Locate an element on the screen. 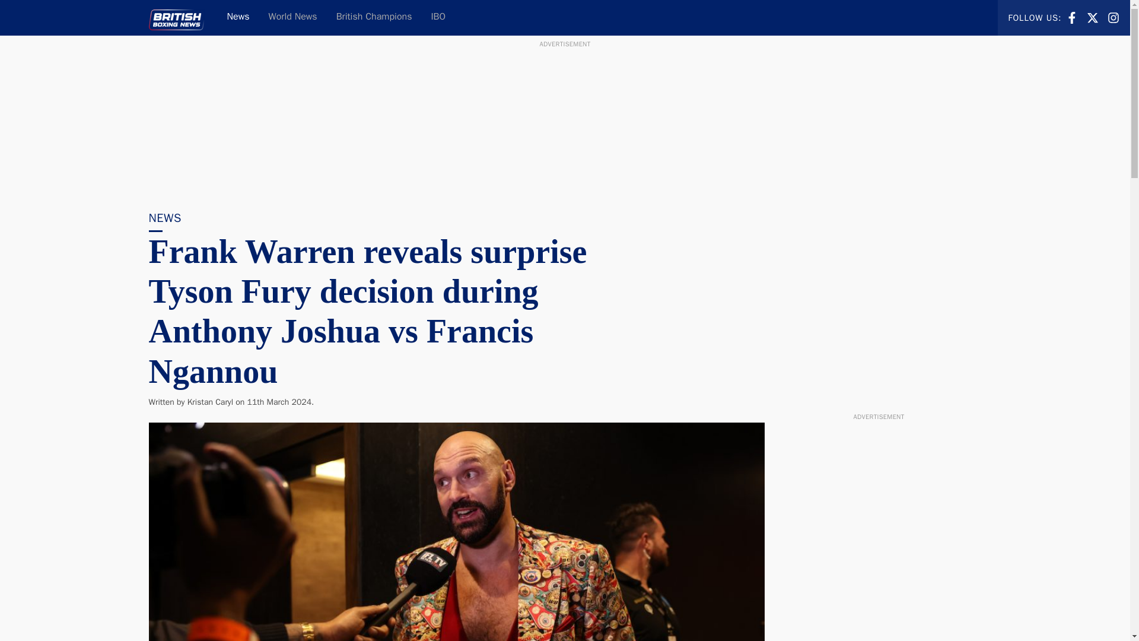  News is located at coordinates (237, 18).